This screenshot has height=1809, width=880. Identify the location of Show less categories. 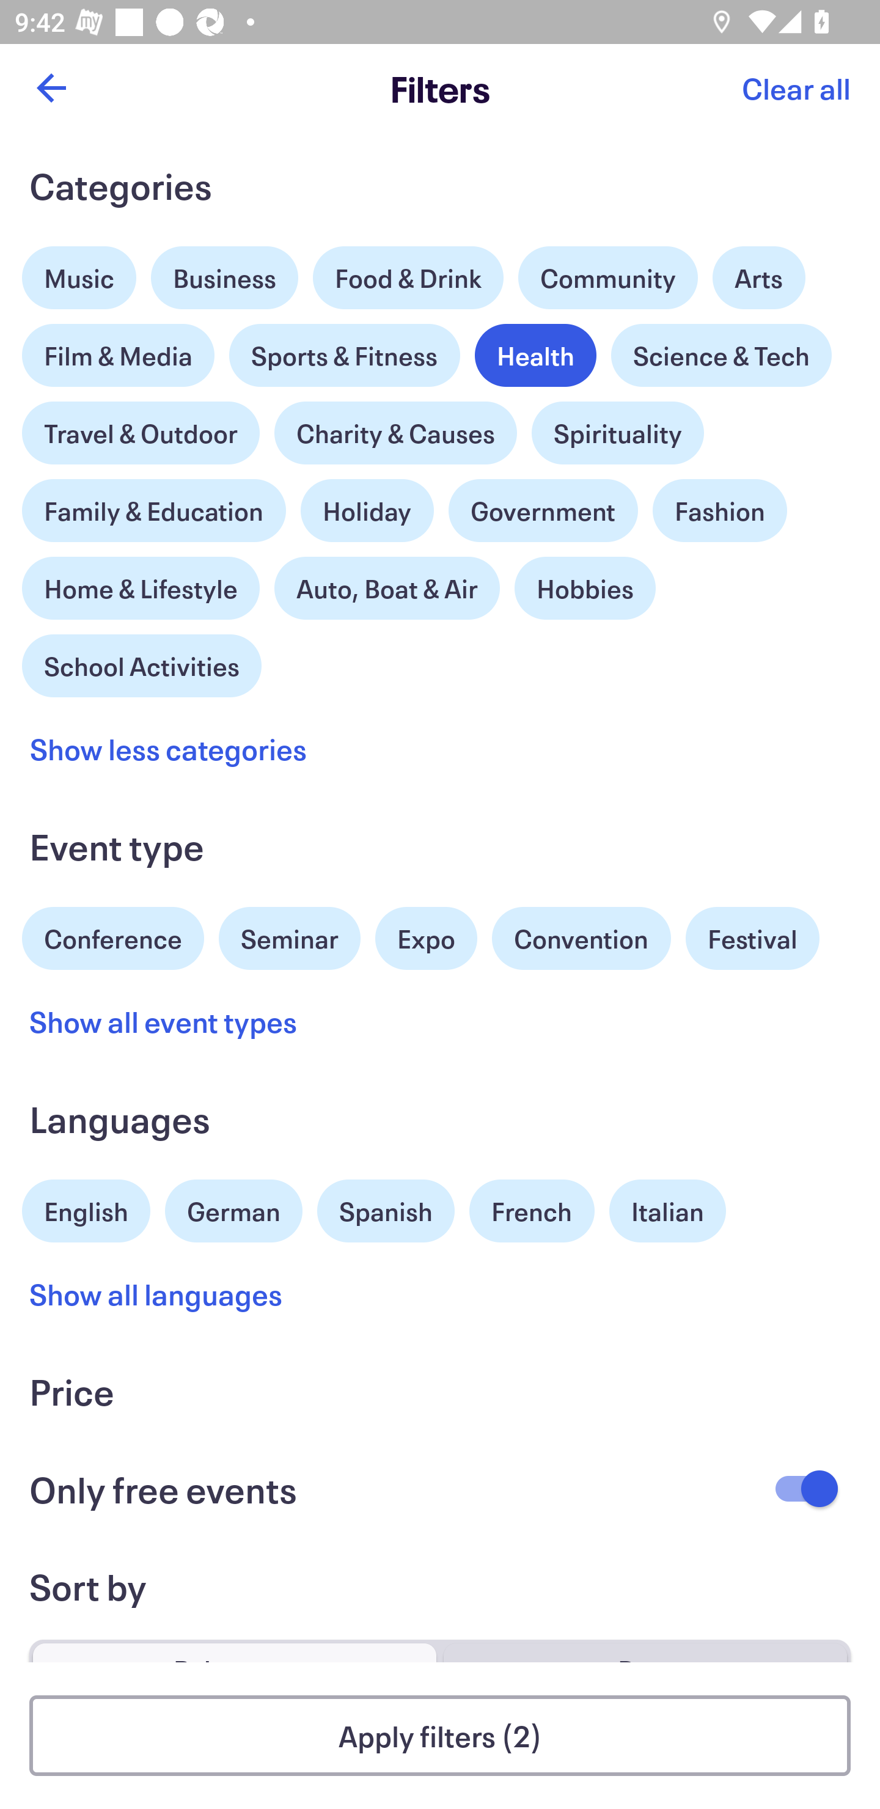
(168, 749).